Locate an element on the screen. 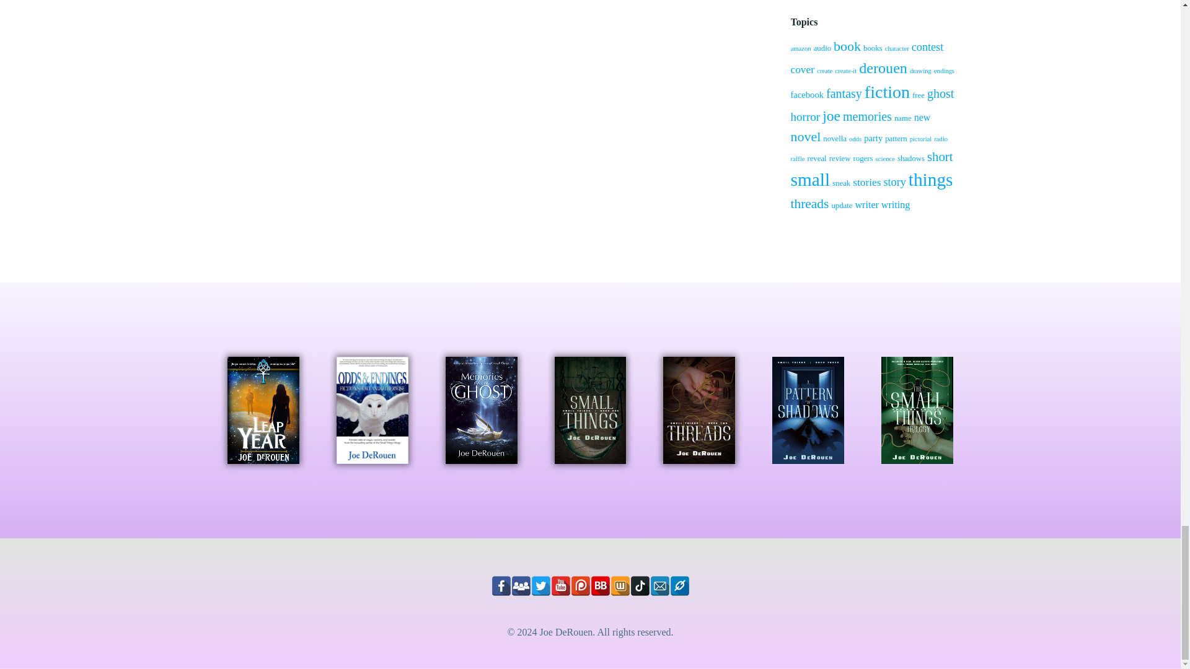 The width and height of the screenshot is (1190, 669). Personal website is located at coordinates (679, 586).